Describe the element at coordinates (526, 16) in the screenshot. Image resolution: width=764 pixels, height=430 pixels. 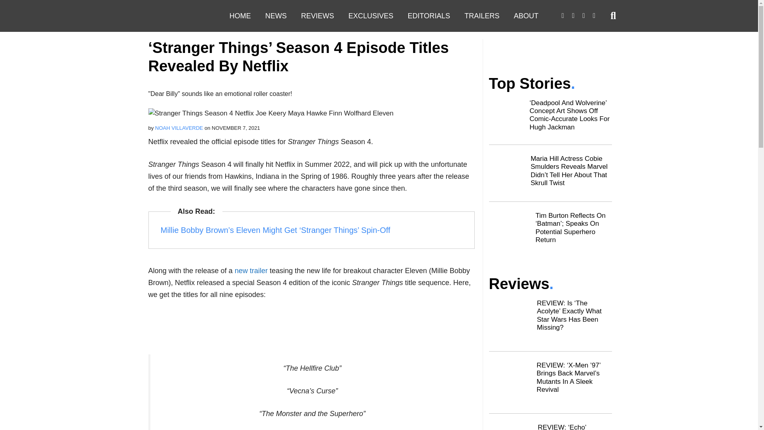
I see `ABOUT` at that location.